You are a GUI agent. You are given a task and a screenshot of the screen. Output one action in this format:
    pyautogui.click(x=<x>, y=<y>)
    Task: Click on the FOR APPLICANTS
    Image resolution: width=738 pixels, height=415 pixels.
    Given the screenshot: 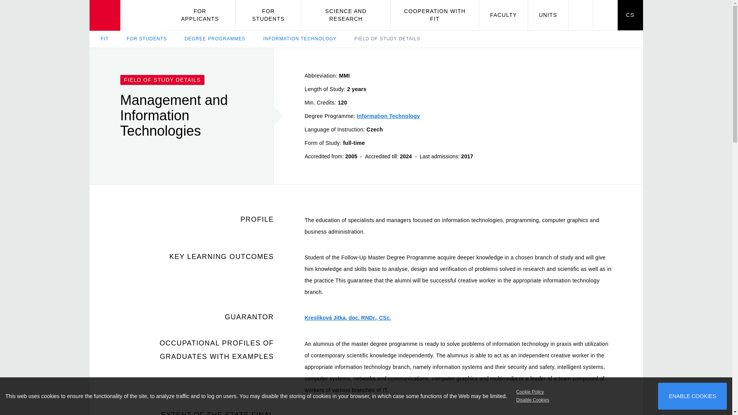 What is the action you would take?
    pyautogui.click(x=200, y=15)
    